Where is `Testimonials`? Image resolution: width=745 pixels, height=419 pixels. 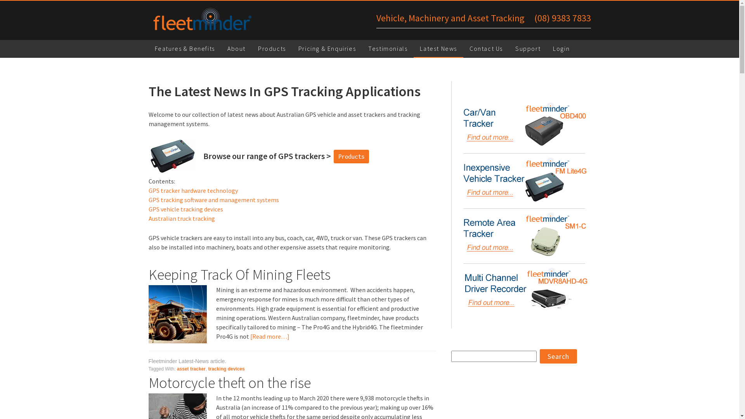
Testimonials is located at coordinates (388, 49).